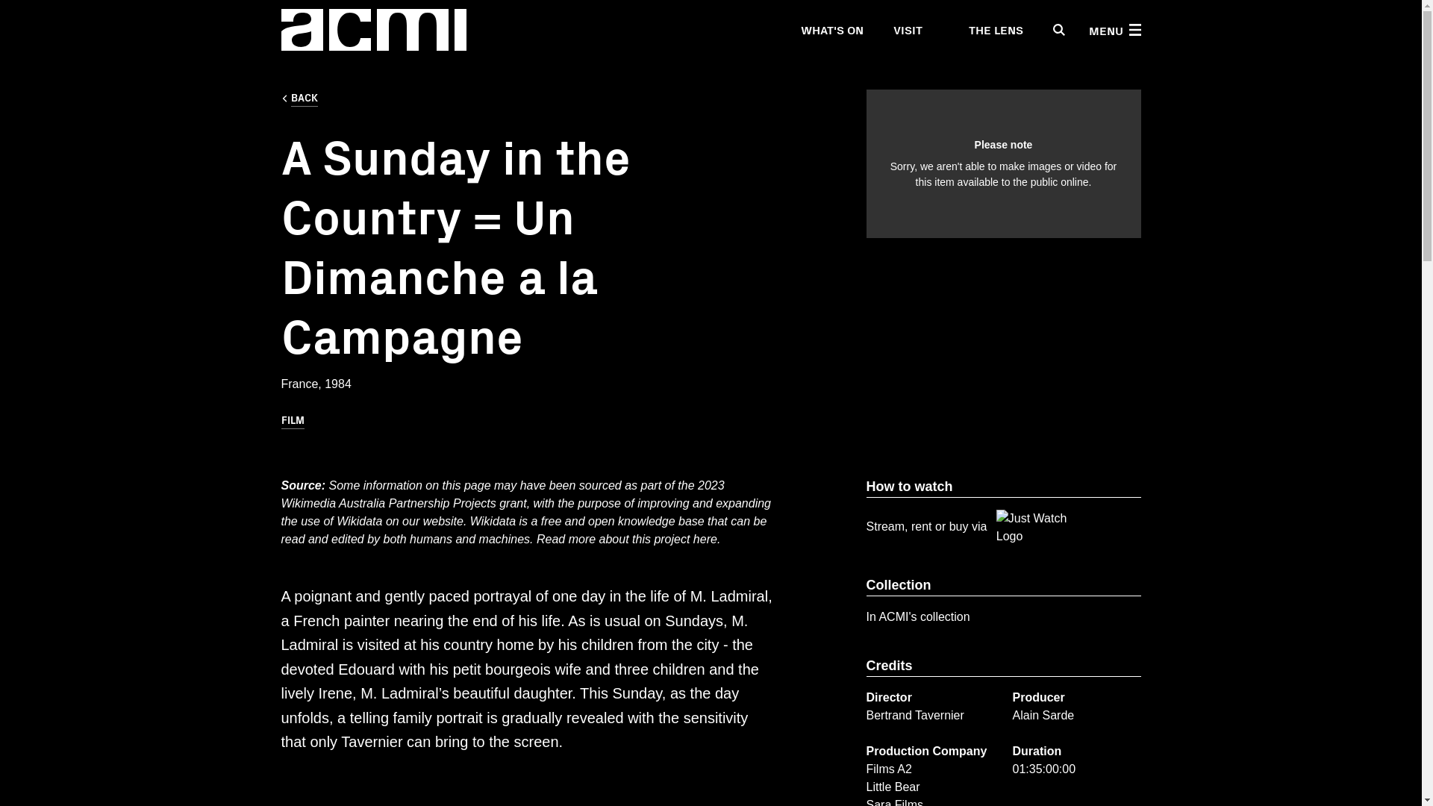 The width and height of the screenshot is (1433, 806). I want to click on VISIT, so click(907, 30).